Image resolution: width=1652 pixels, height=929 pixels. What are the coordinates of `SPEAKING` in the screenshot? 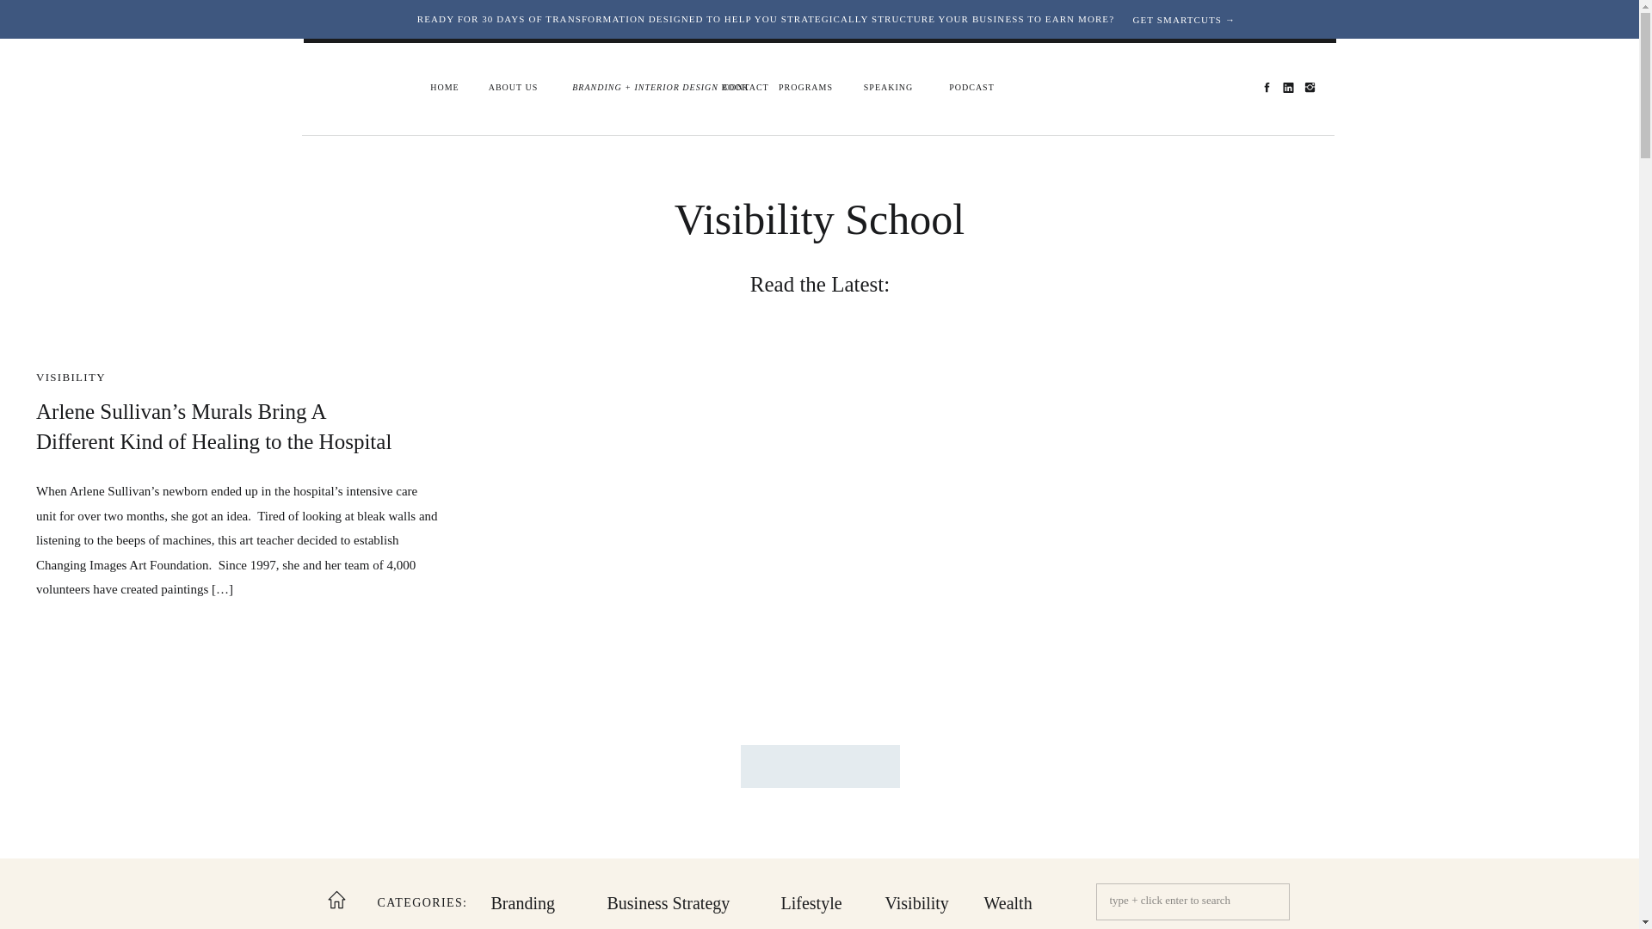 It's located at (888, 88).